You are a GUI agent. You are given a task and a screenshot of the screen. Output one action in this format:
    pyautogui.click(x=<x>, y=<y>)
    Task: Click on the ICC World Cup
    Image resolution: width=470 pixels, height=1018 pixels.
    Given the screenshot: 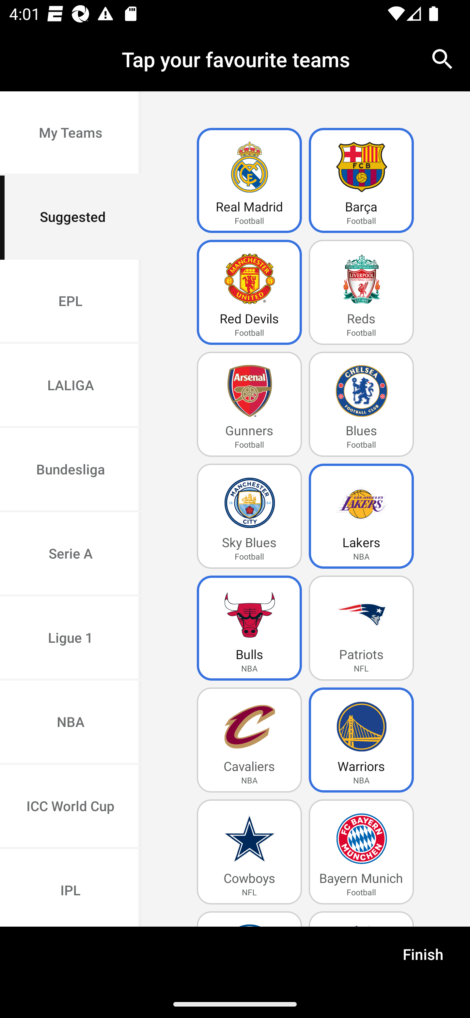 What is the action you would take?
    pyautogui.click(x=70, y=807)
    